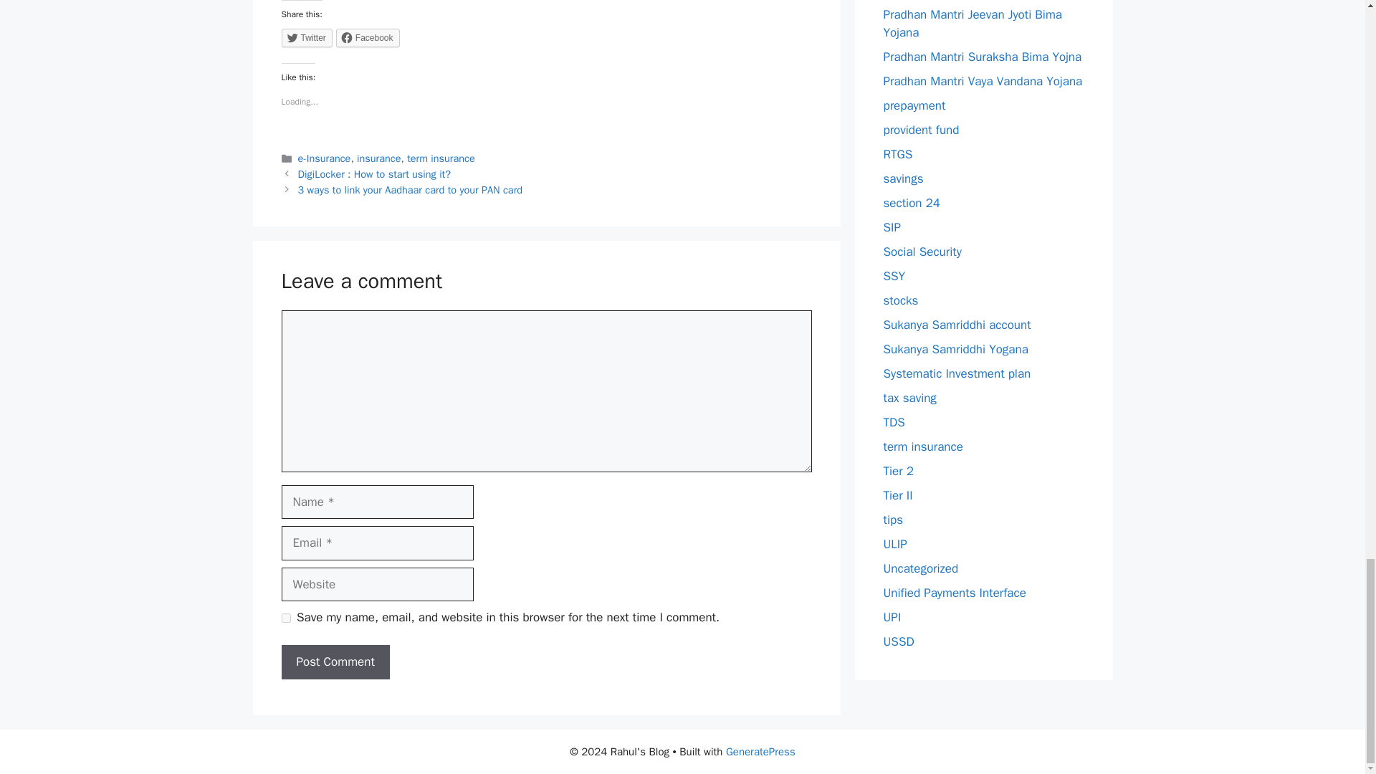 The height and width of the screenshot is (774, 1376). I want to click on e-Insurance, so click(324, 158).